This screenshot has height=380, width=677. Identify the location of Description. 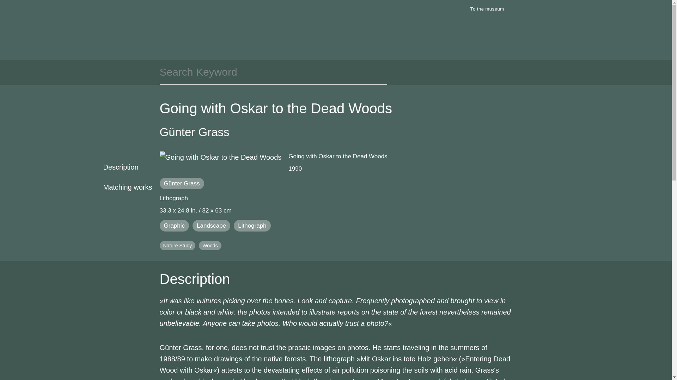
(124, 167).